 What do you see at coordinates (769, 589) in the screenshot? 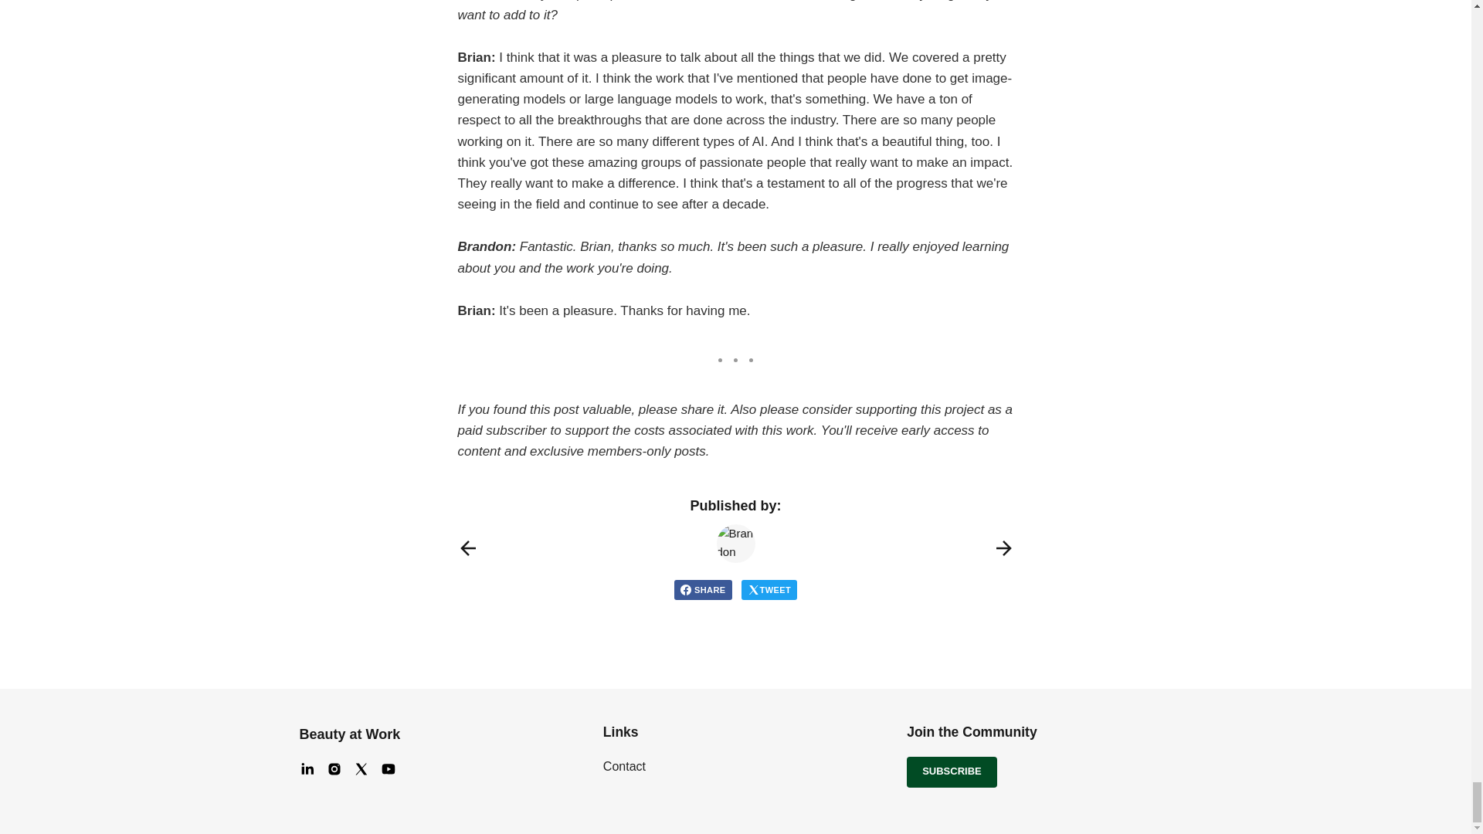
I see `TWEET` at bounding box center [769, 589].